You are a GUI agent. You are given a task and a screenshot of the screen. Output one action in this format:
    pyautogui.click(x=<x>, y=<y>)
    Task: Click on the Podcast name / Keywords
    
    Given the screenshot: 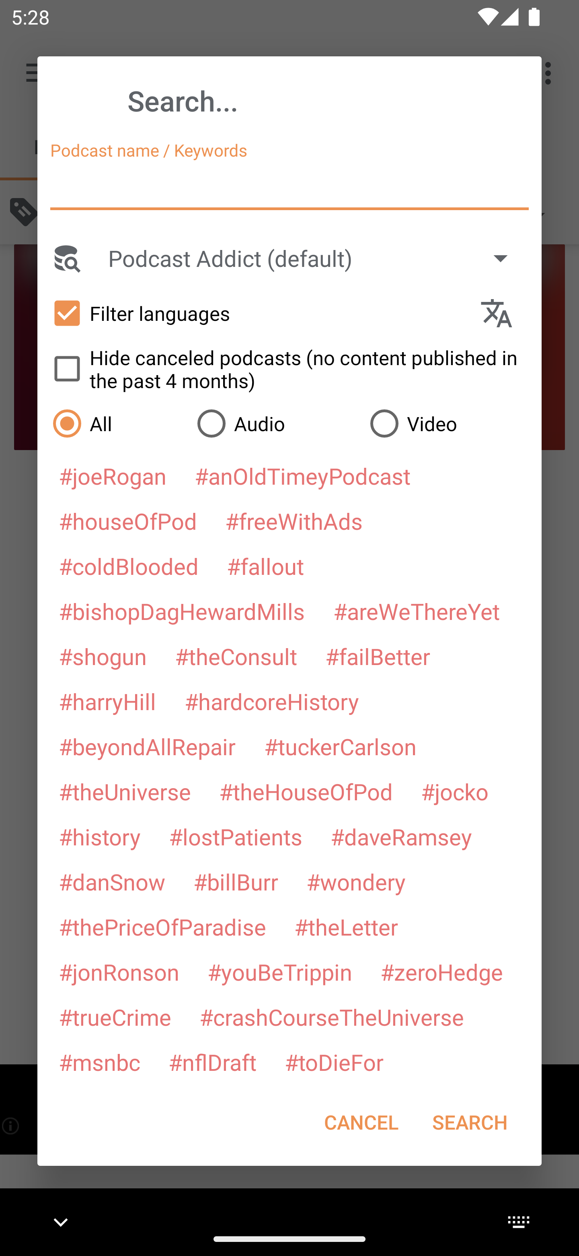 What is the action you would take?
    pyautogui.click(x=289, y=188)
    